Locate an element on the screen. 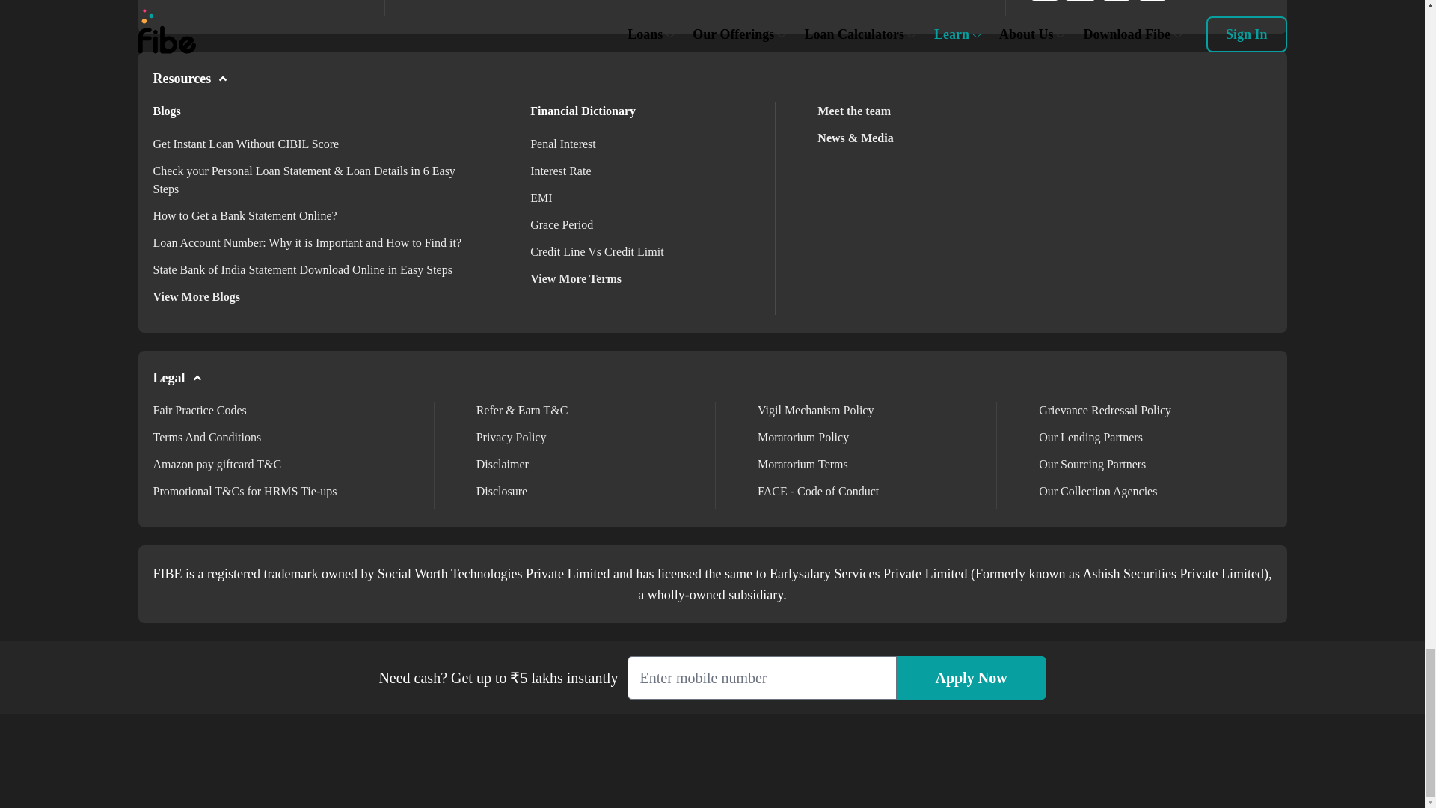 Image resolution: width=1436 pixels, height=808 pixels. Our Sourcing Partners is located at coordinates (1092, 464).